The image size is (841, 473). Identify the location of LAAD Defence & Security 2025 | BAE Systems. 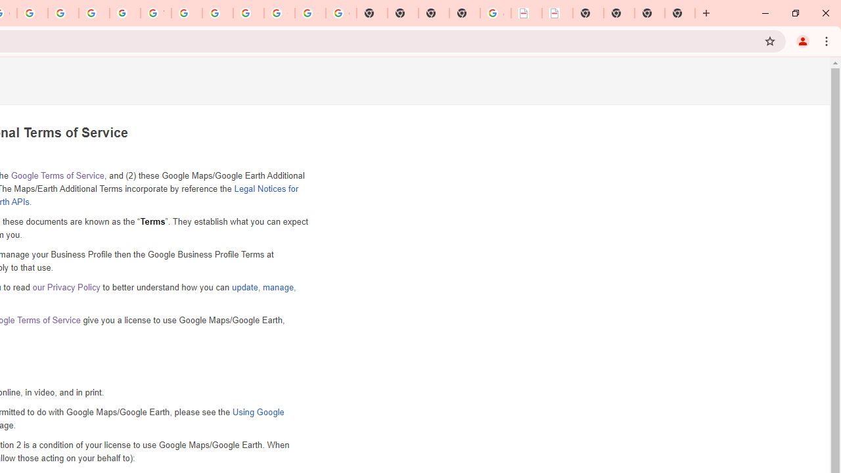
(527, 13).